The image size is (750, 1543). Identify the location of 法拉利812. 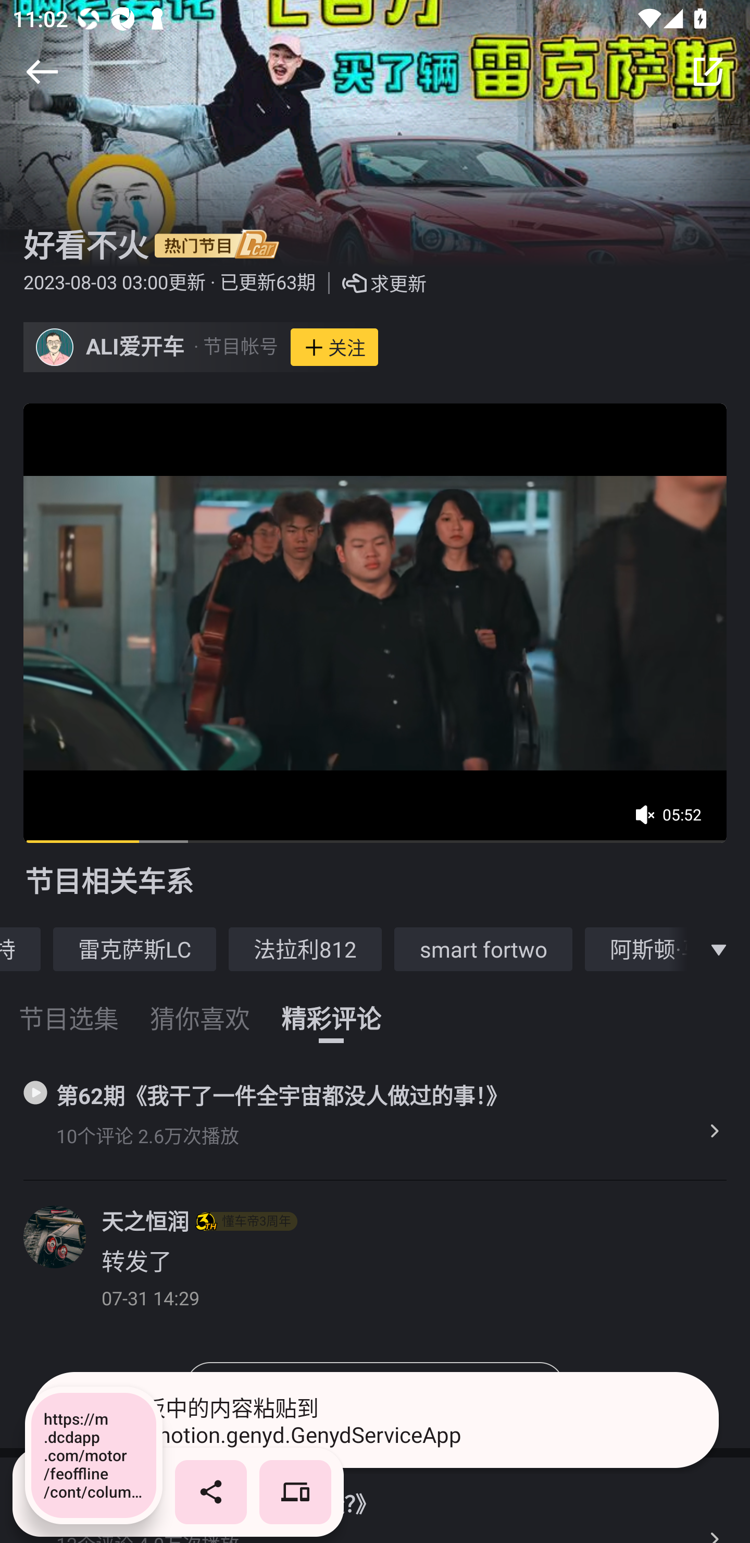
(305, 949).